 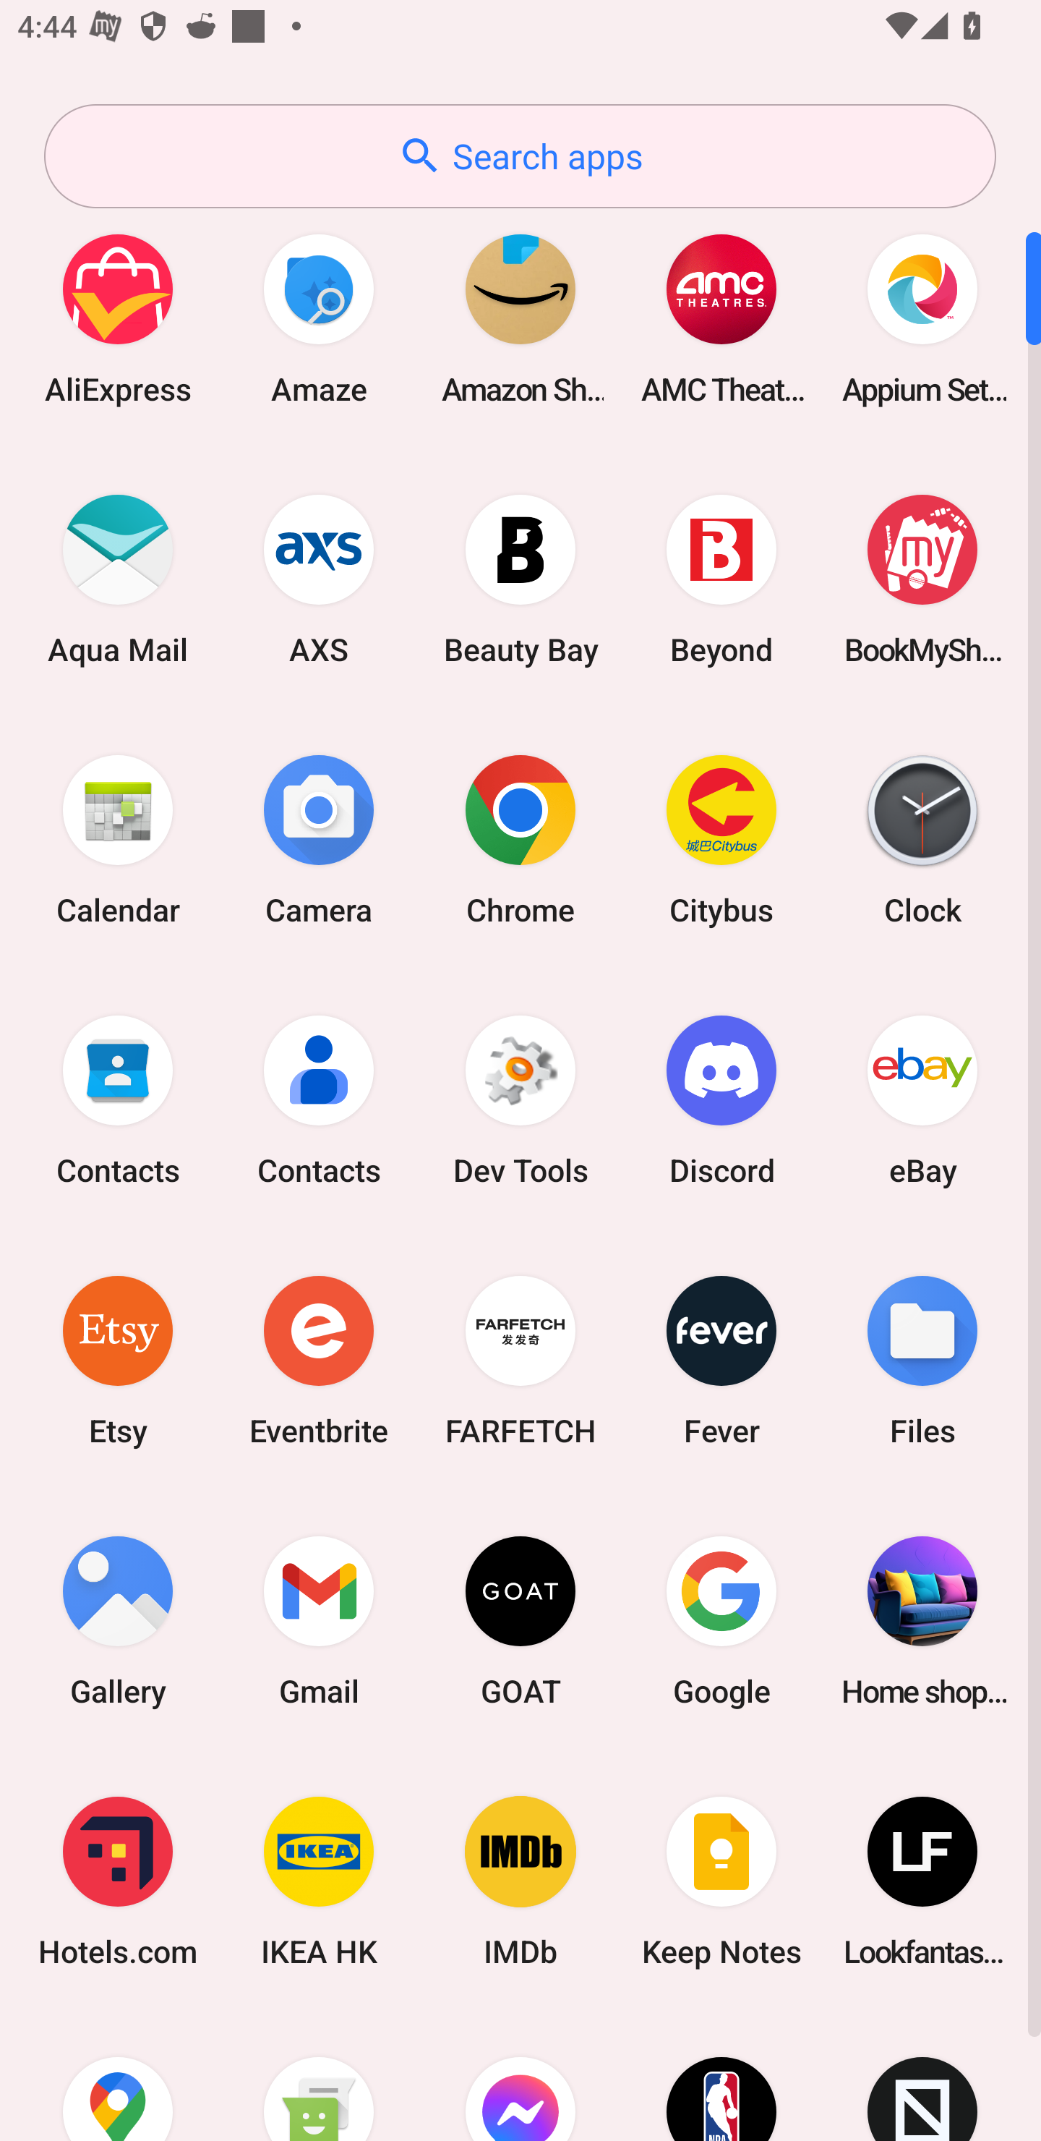 I want to click on Fever, so click(x=721, y=1360).